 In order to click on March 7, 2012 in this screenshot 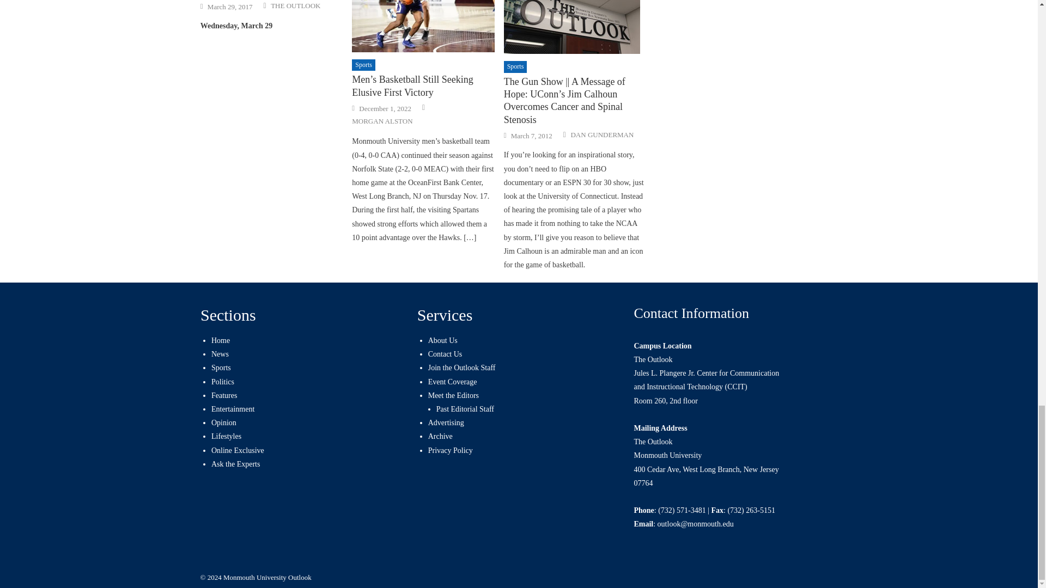, I will do `click(532, 136)`.